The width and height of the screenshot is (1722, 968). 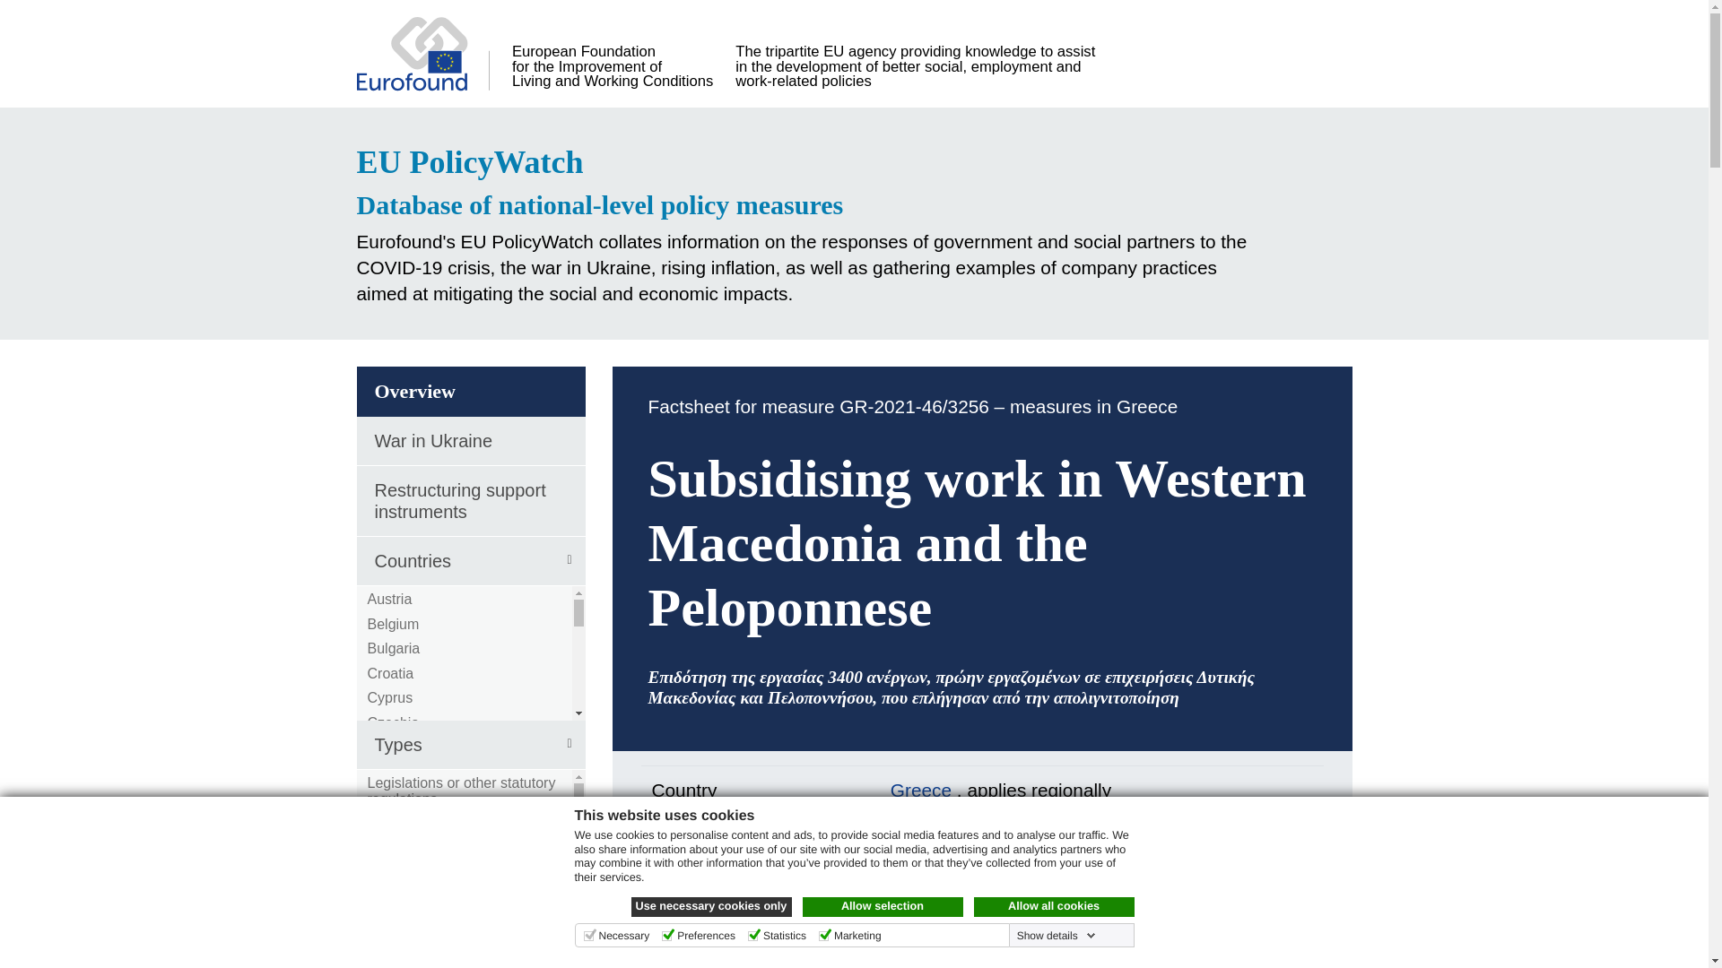 What do you see at coordinates (813, 162) in the screenshot?
I see `EU PolicyWatch` at bounding box center [813, 162].